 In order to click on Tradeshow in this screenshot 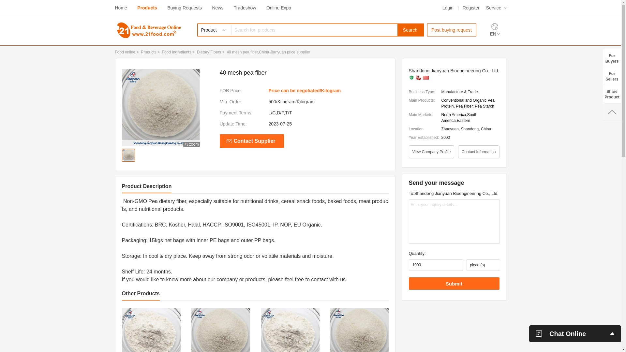, I will do `click(245, 8)`.